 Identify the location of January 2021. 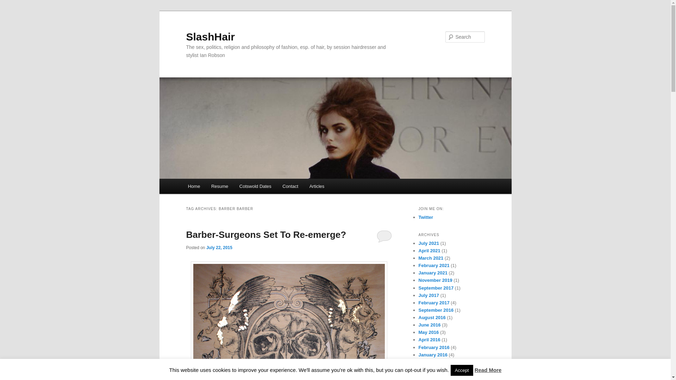
(432, 273).